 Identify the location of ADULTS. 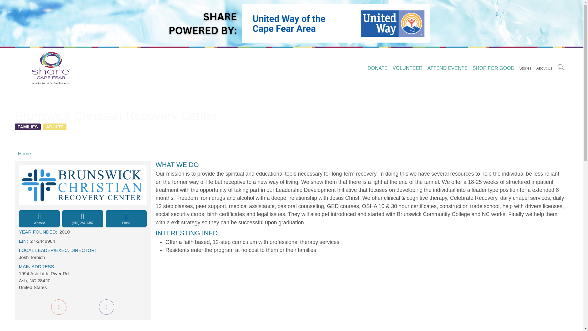
(55, 127).